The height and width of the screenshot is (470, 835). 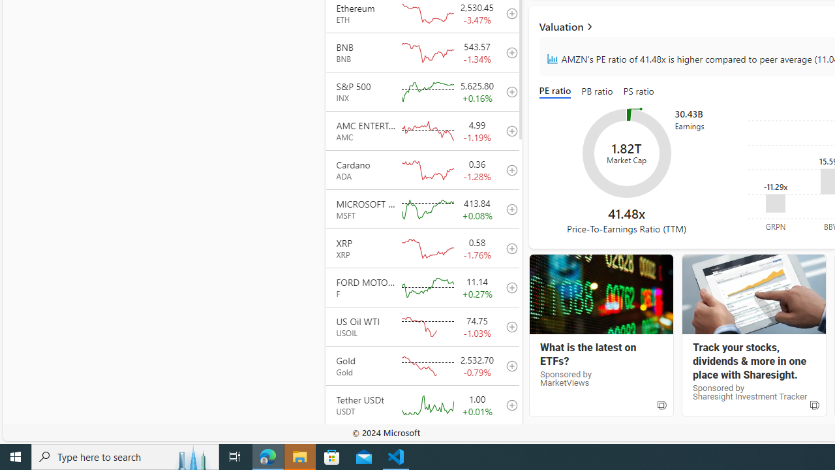 I want to click on PS ratio, so click(x=639, y=91).